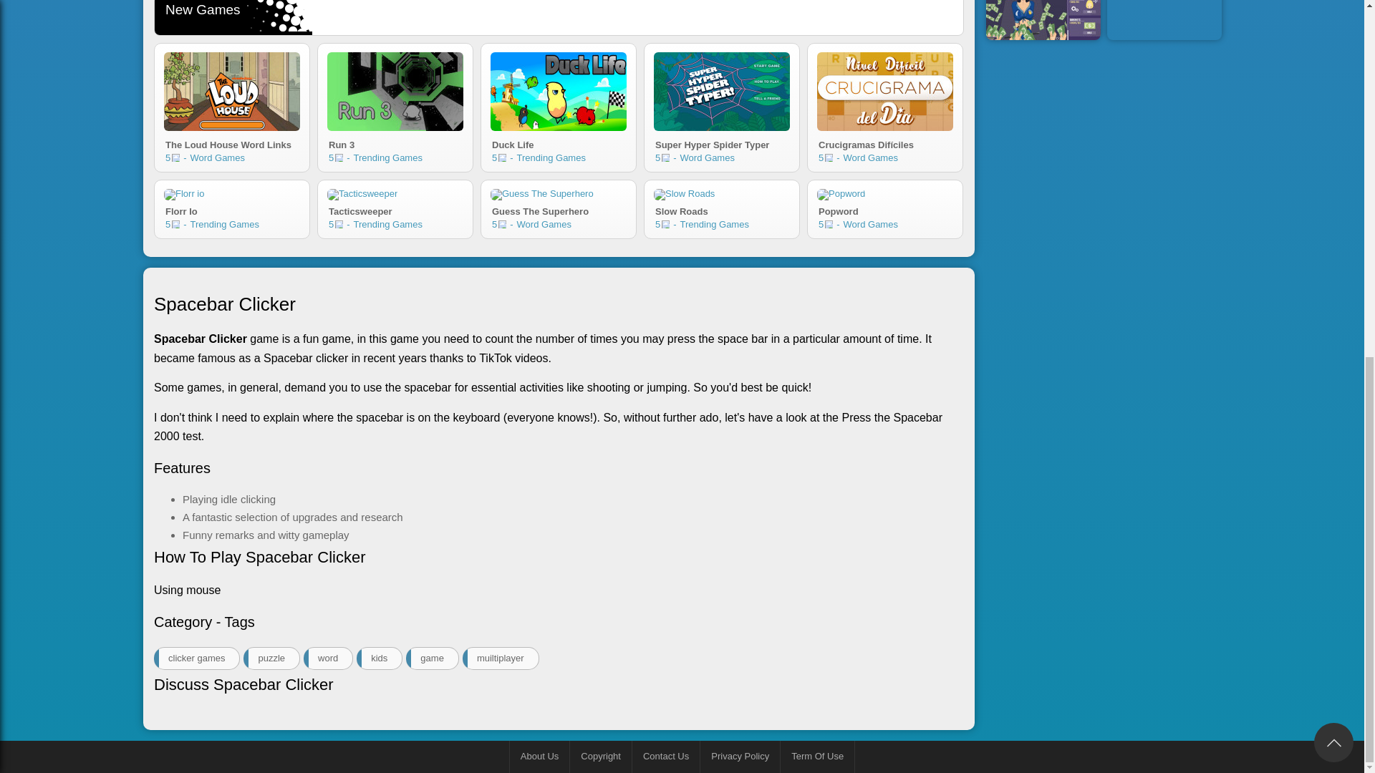 The image size is (1375, 773). Describe the element at coordinates (395, 209) in the screenshot. I see `clicker games` at that location.